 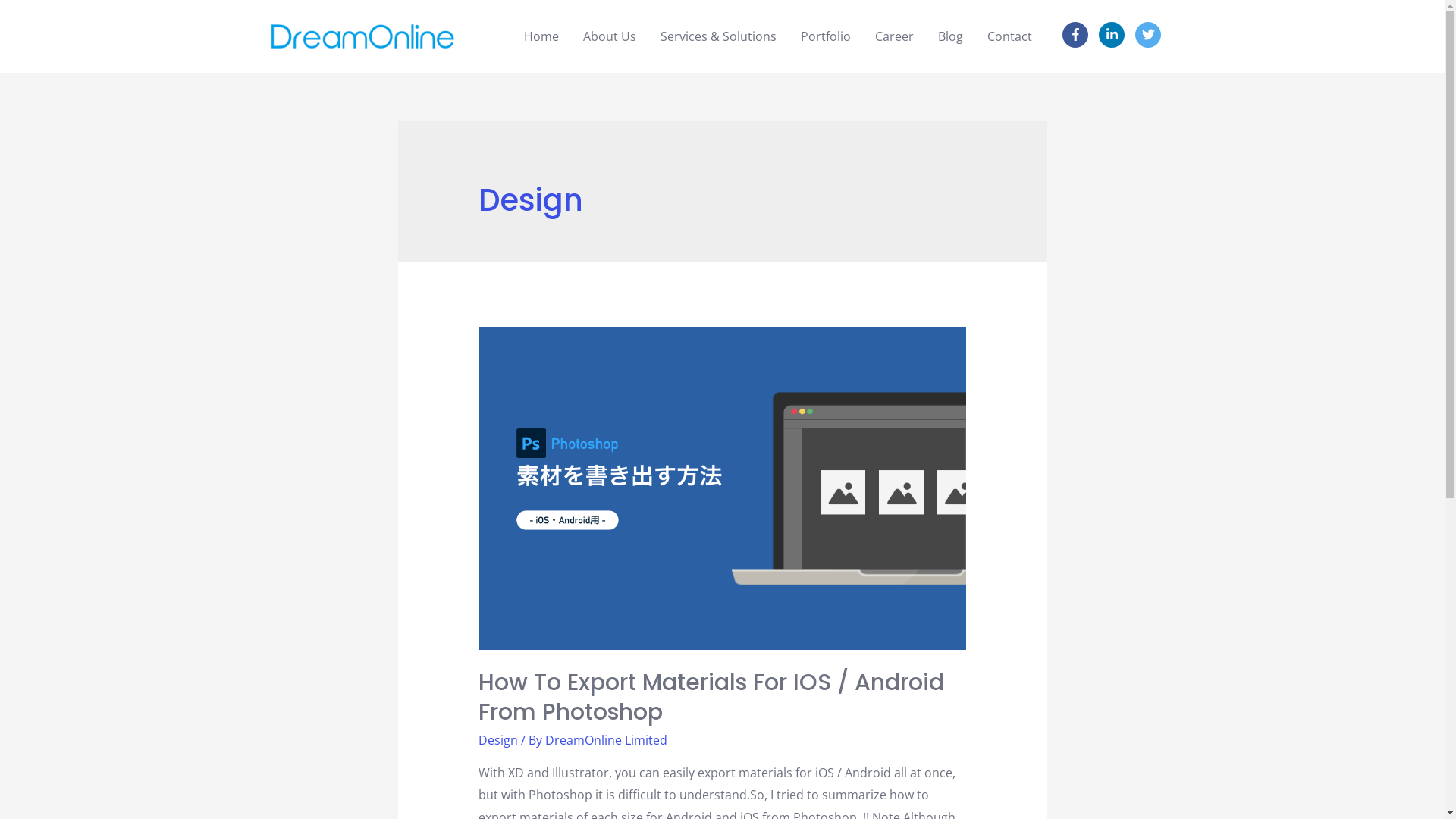 What do you see at coordinates (610, 36) in the screenshot?
I see `About Us` at bounding box center [610, 36].